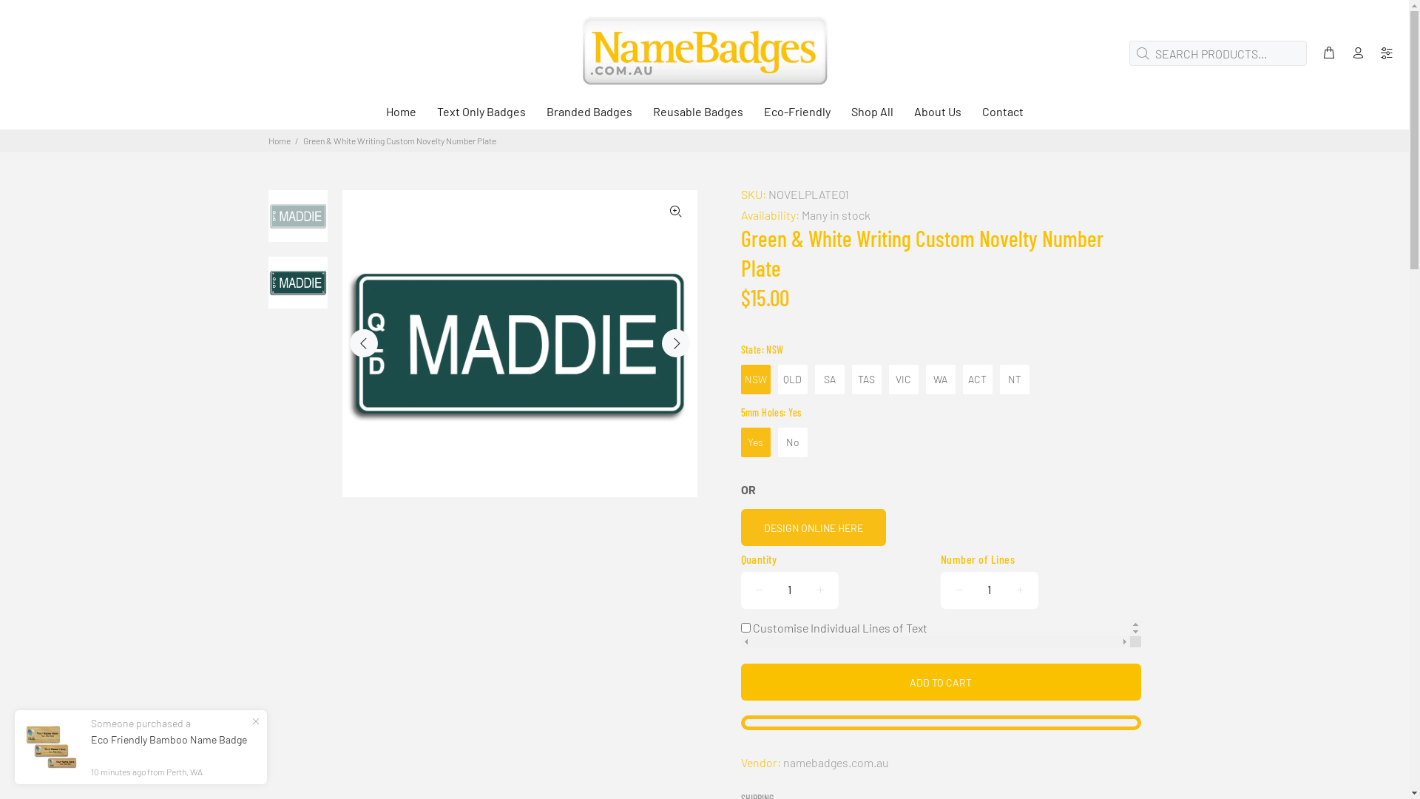 The width and height of the screenshot is (1420, 799). What do you see at coordinates (402, 114) in the screenshot?
I see `Home` at bounding box center [402, 114].